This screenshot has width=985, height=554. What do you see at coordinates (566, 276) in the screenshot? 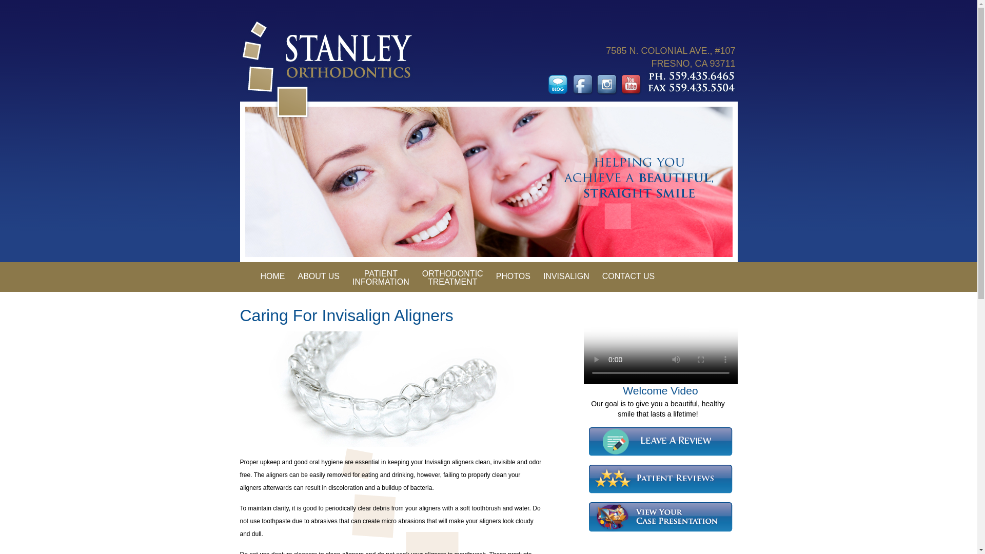
I see `INVISALIGN` at bounding box center [566, 276].